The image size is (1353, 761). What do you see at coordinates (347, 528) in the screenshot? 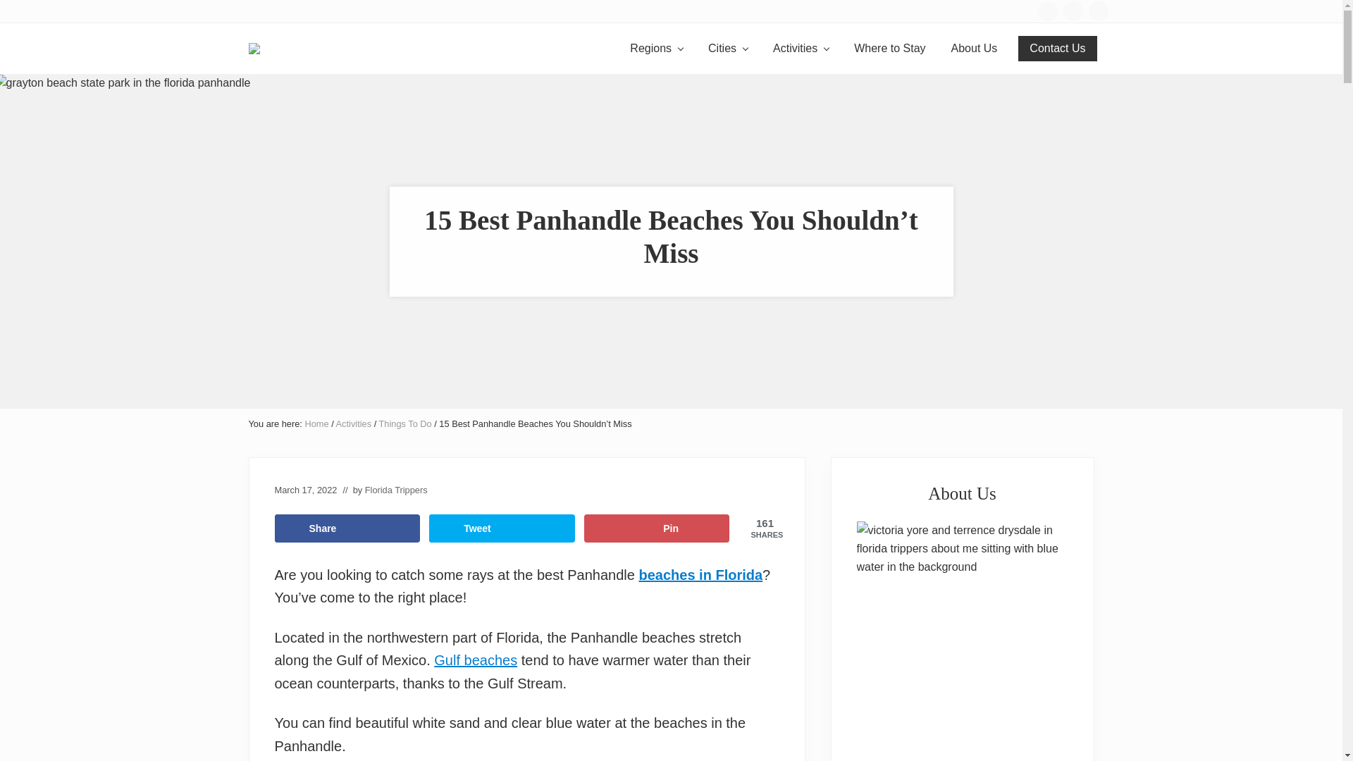
I see `Share on Facebook` at bounding box center [347, 528].